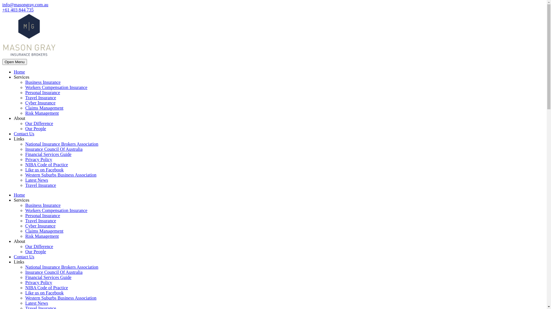 The image size is (551, 309). I want to click on National Insurance Brokers Association, so click(62, 144).